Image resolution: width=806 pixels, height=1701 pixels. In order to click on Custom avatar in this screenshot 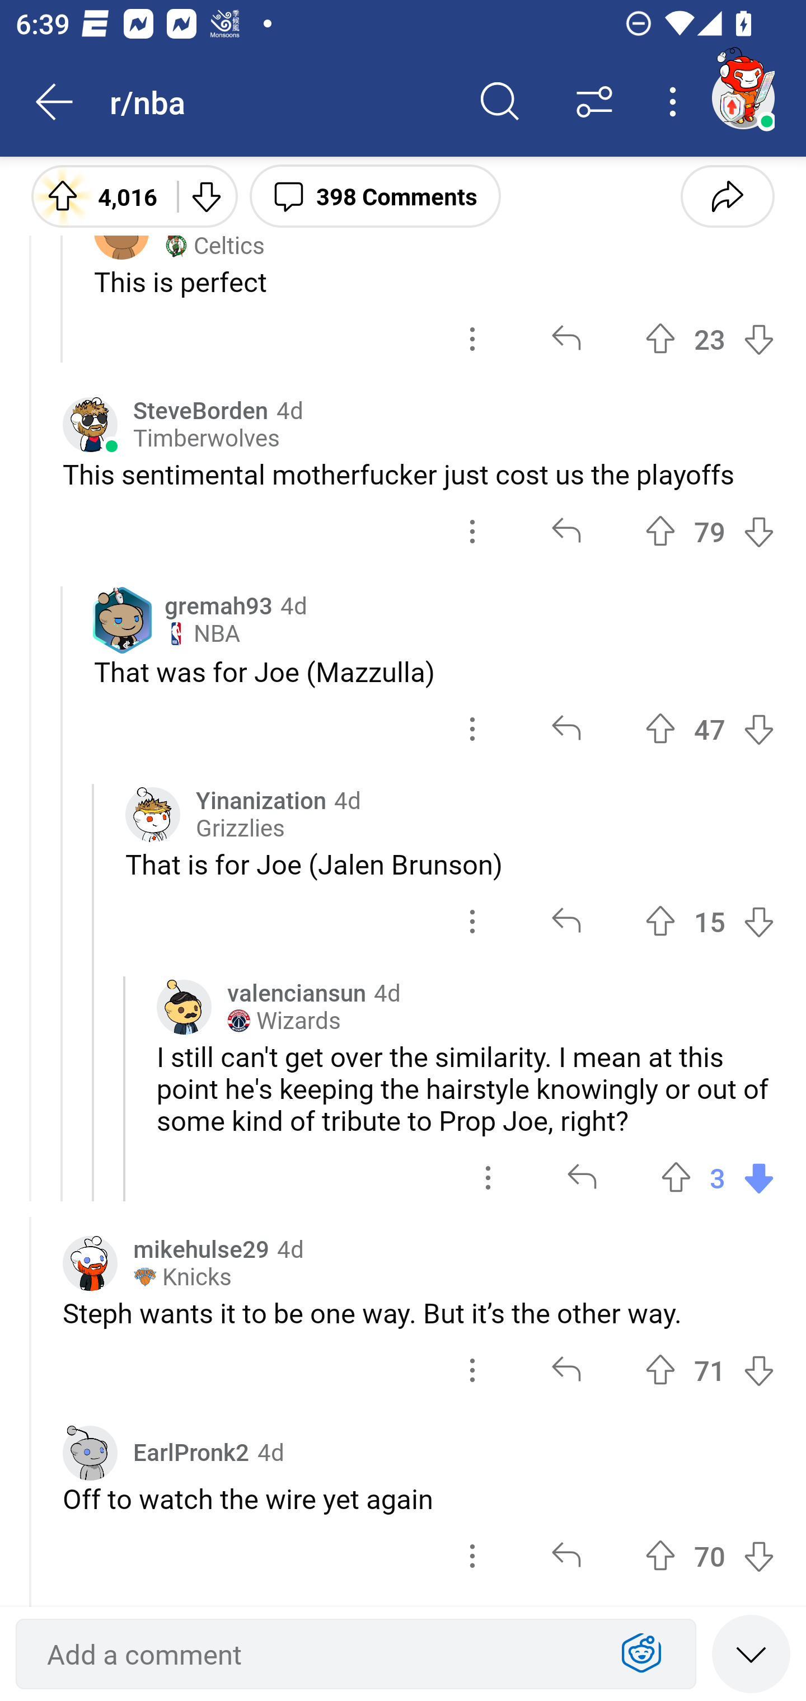, I will do `click(90, 425)`.